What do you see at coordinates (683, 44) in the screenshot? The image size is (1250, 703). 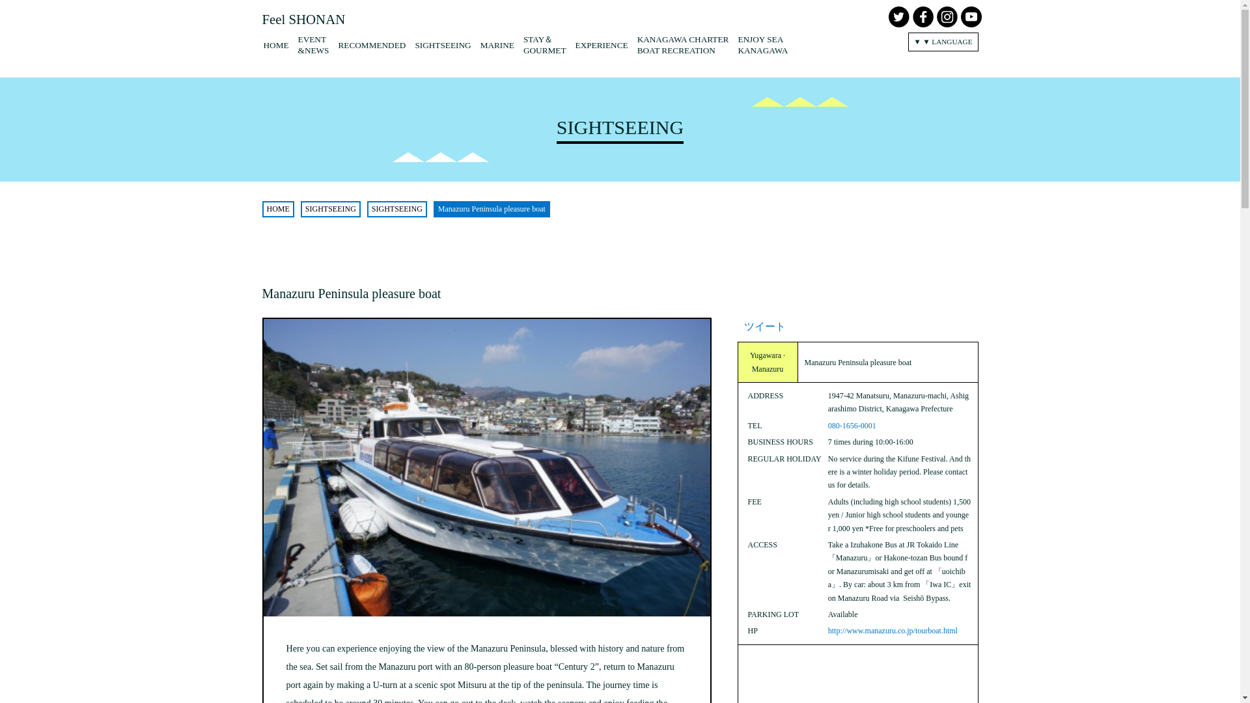 I see `SIGHTSEEING` at bounding box center [683, 44].